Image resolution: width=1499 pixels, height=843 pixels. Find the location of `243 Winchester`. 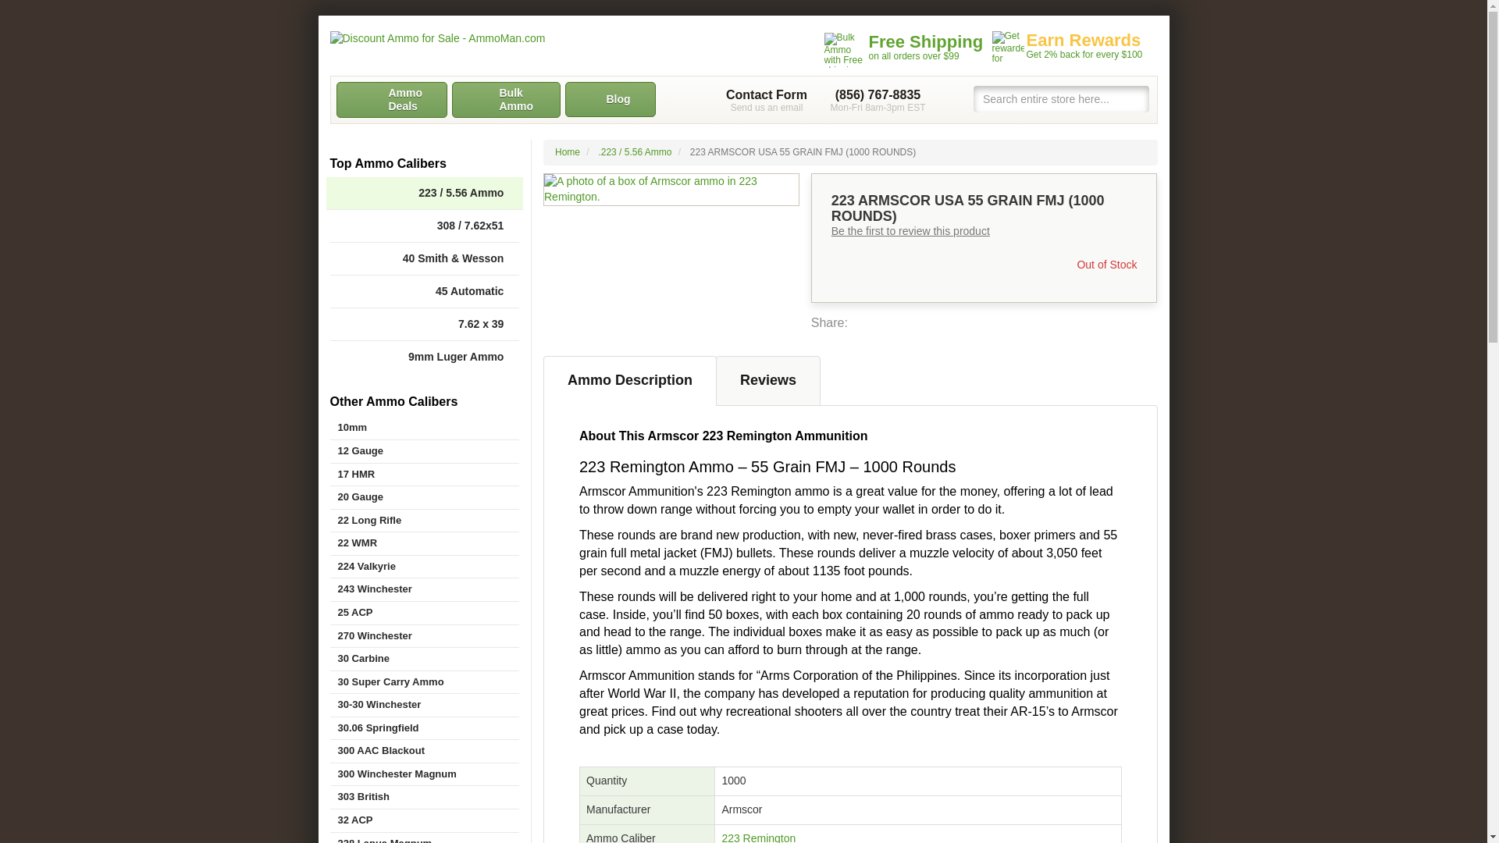

243 Winchester is located at coordinates (424, 589).